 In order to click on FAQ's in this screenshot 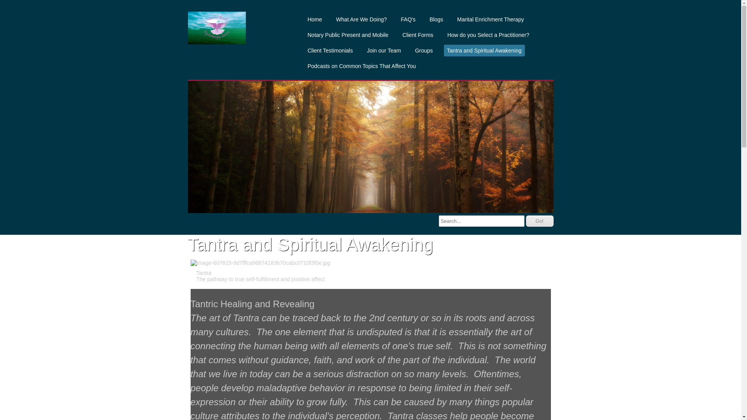, I will do `click(408, 19)`.